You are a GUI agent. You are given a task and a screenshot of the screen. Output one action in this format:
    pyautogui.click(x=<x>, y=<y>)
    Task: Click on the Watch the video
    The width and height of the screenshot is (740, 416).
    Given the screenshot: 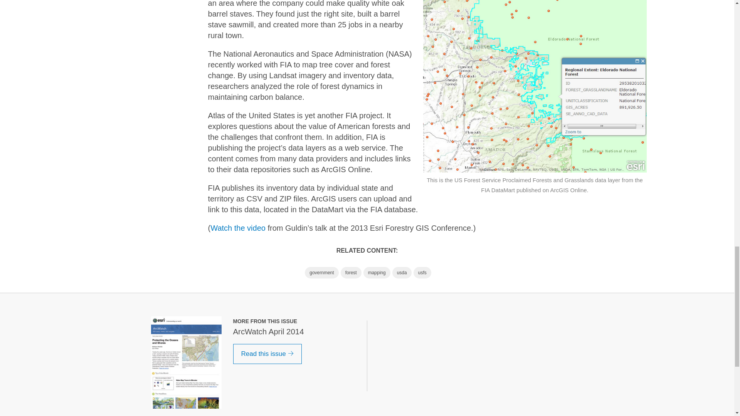 What is the action you would take?
    pyautogui.click(x=238, y=228)
    